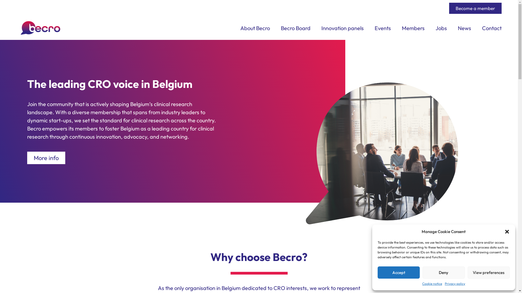 The image size is (522, 293). Describe the element at coordinates (444, 272) in the screenshot. I see `Deny` at that location.